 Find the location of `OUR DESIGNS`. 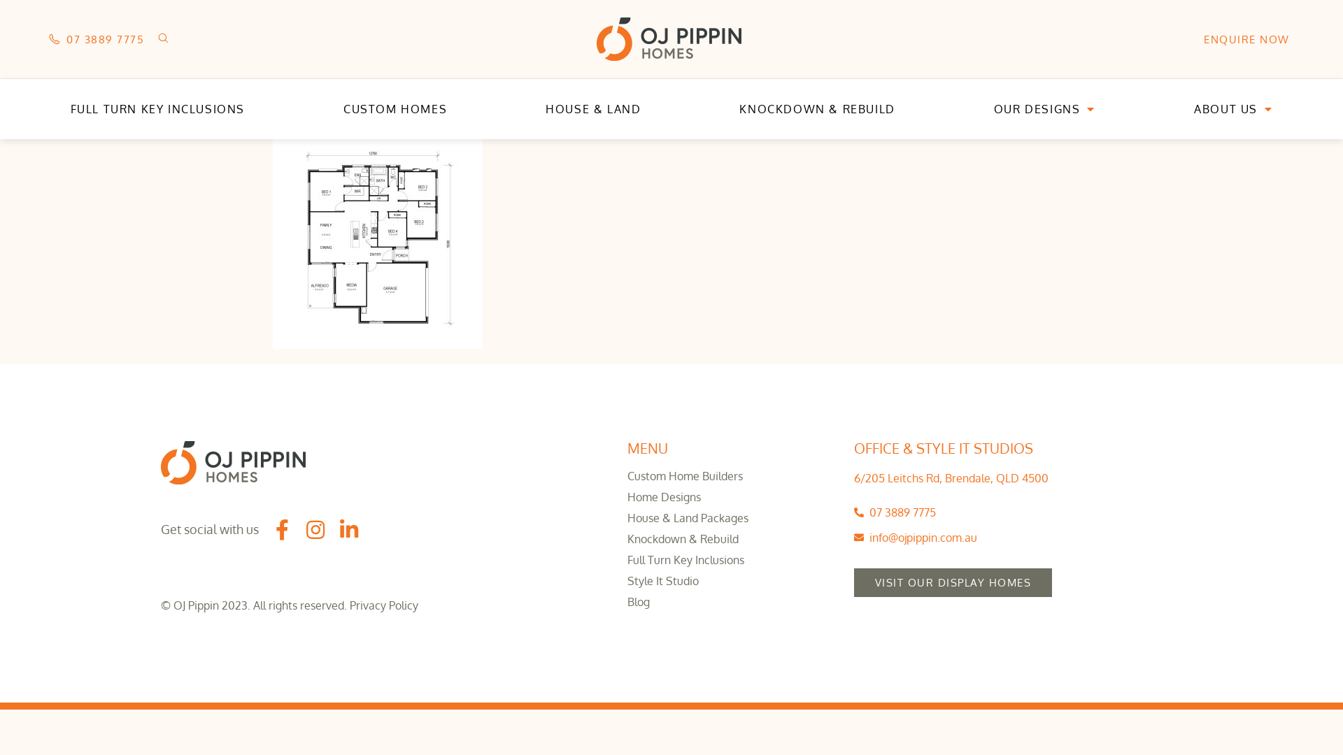

OUR DESIGNS is located at coordinates (1044, 109).